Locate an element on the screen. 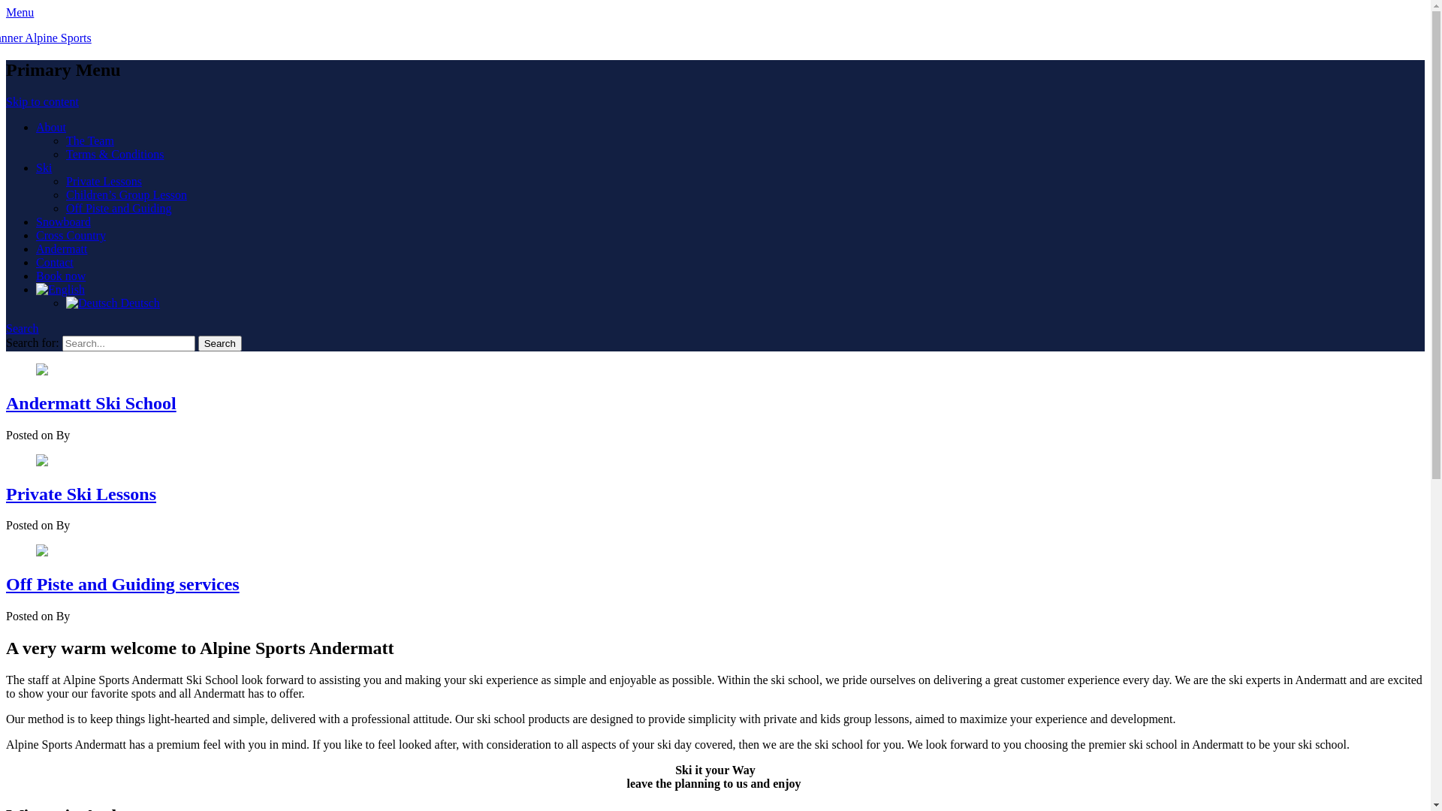 The width and height of the screenshot is (1442, 811).  Deutsch is located at coordinates (113, 303).